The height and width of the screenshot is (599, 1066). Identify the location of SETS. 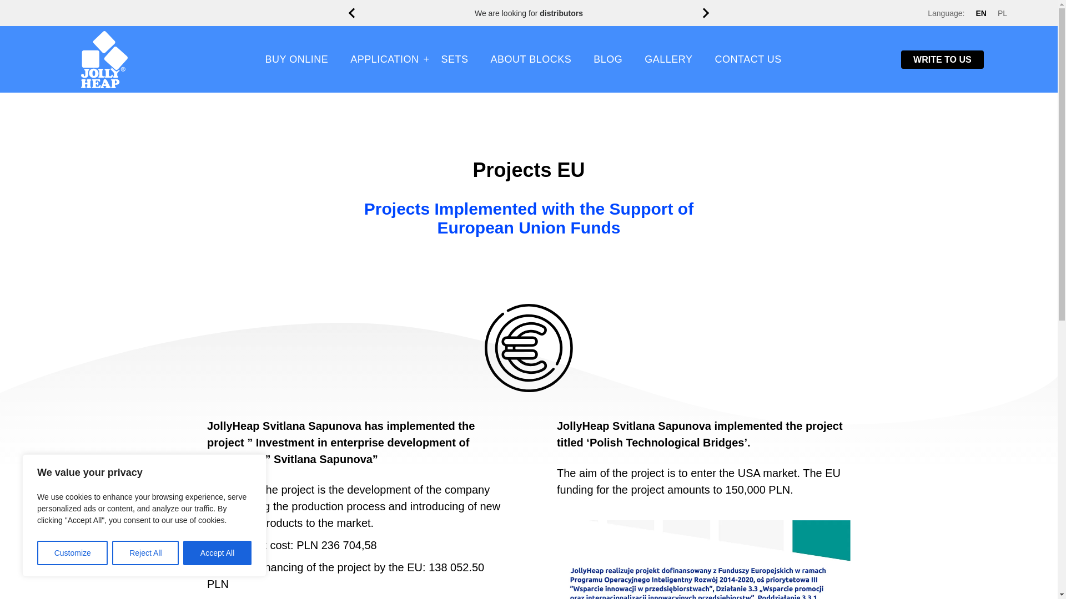
(454, 59).